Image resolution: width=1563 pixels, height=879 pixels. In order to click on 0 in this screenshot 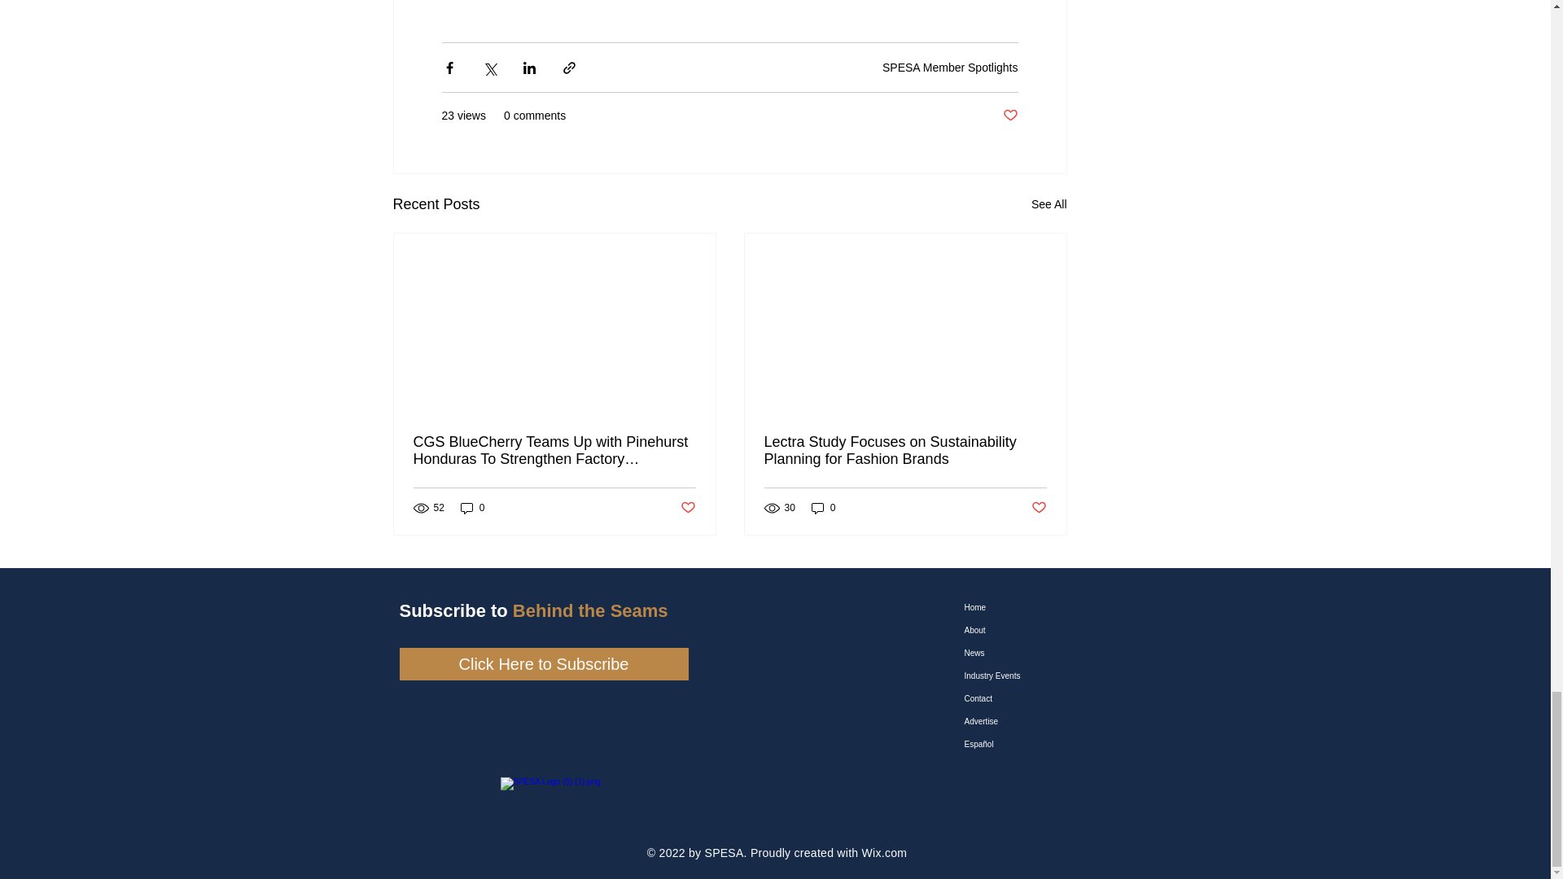, I will do `click(472, 508)`.